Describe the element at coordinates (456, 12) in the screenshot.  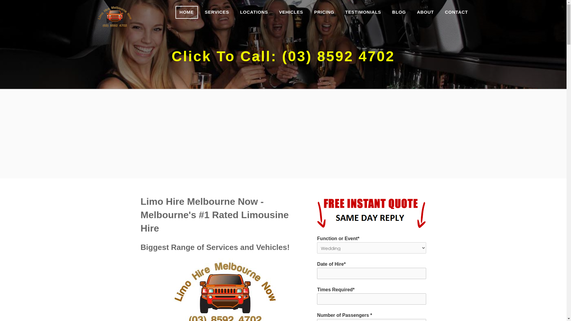
I see `CONTACT` at that location.